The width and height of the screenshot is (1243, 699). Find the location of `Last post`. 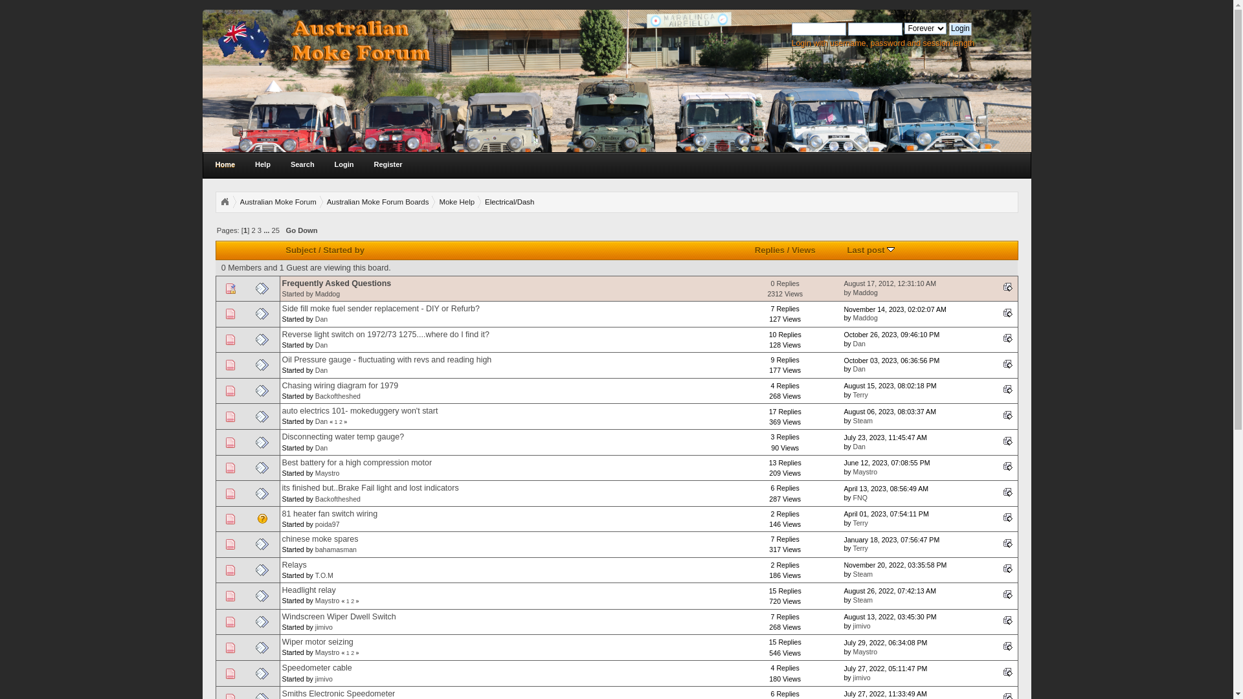

Last post is located at coordinates (1008, 389).